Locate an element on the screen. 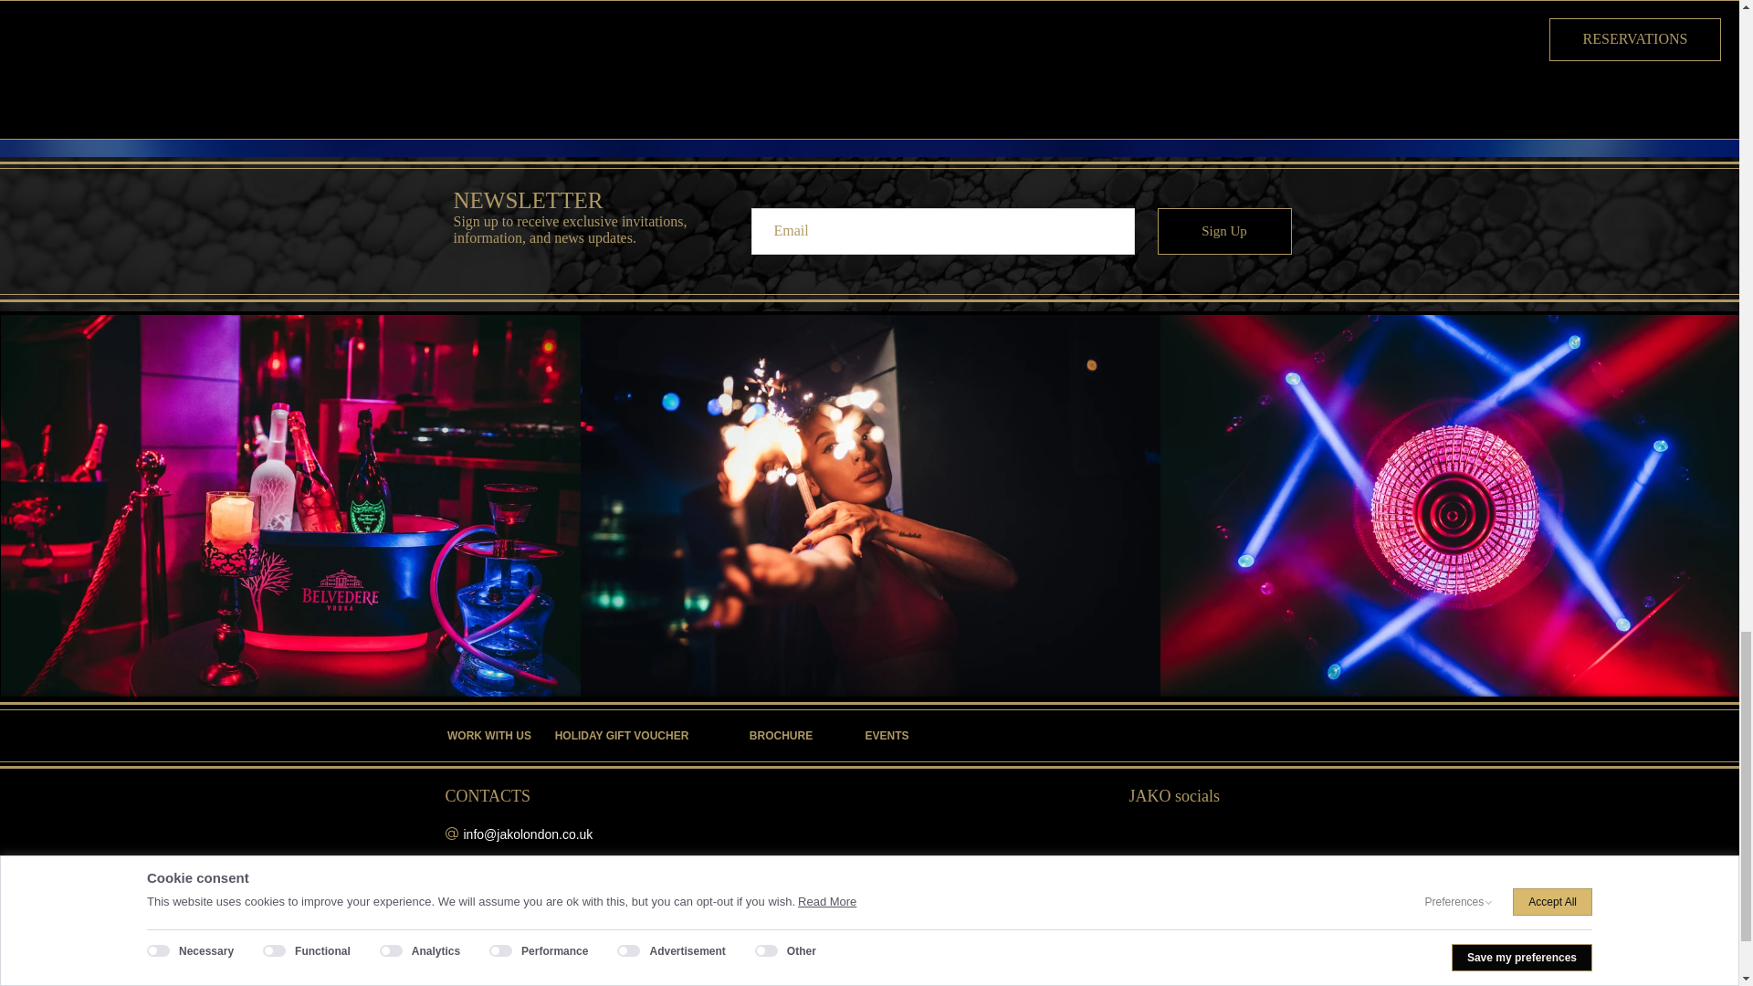 The width and height of the screenshot is (1753, 986). Sign Up is located at coordinates (1224, 230).